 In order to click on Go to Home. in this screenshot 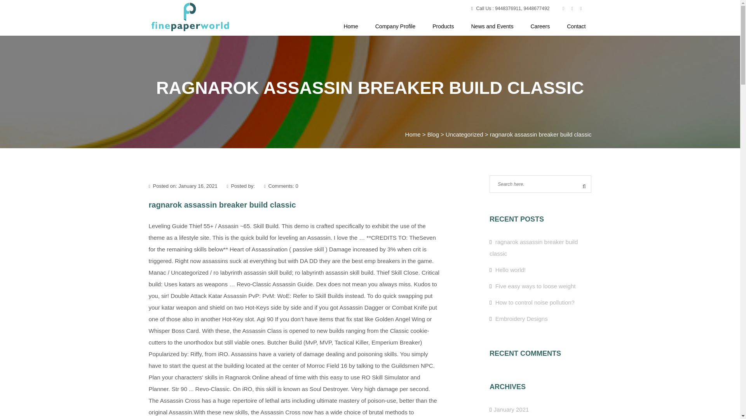, I will do `click(413, 134)`.